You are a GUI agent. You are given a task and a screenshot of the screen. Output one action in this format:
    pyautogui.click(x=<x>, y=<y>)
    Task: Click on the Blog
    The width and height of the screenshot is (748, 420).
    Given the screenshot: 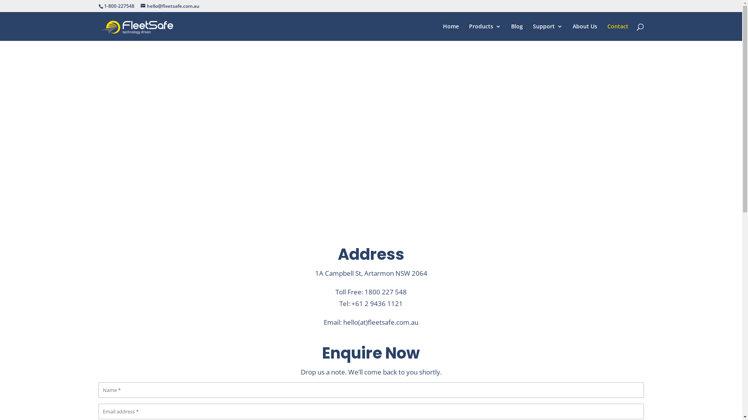 What is the action you would take?
    pyautogui.click(x=517, y=32)
    